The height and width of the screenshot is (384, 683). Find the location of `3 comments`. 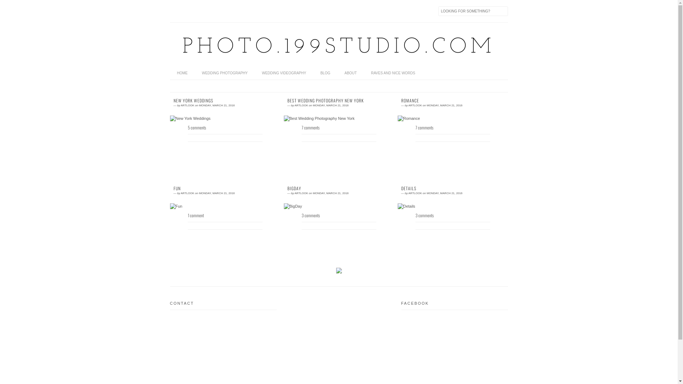

3 comments is located at coordinates (339, 236).